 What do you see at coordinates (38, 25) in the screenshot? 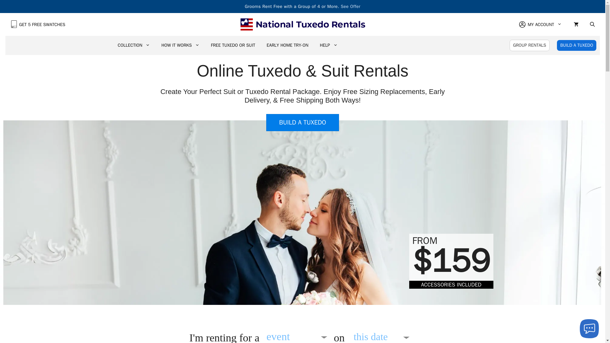
I see `GET 5 FREE SWATCHES` at bounding box center [38, 25].